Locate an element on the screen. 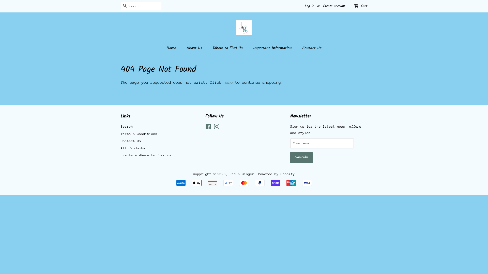  About Us is located at coordinates (195, 48).